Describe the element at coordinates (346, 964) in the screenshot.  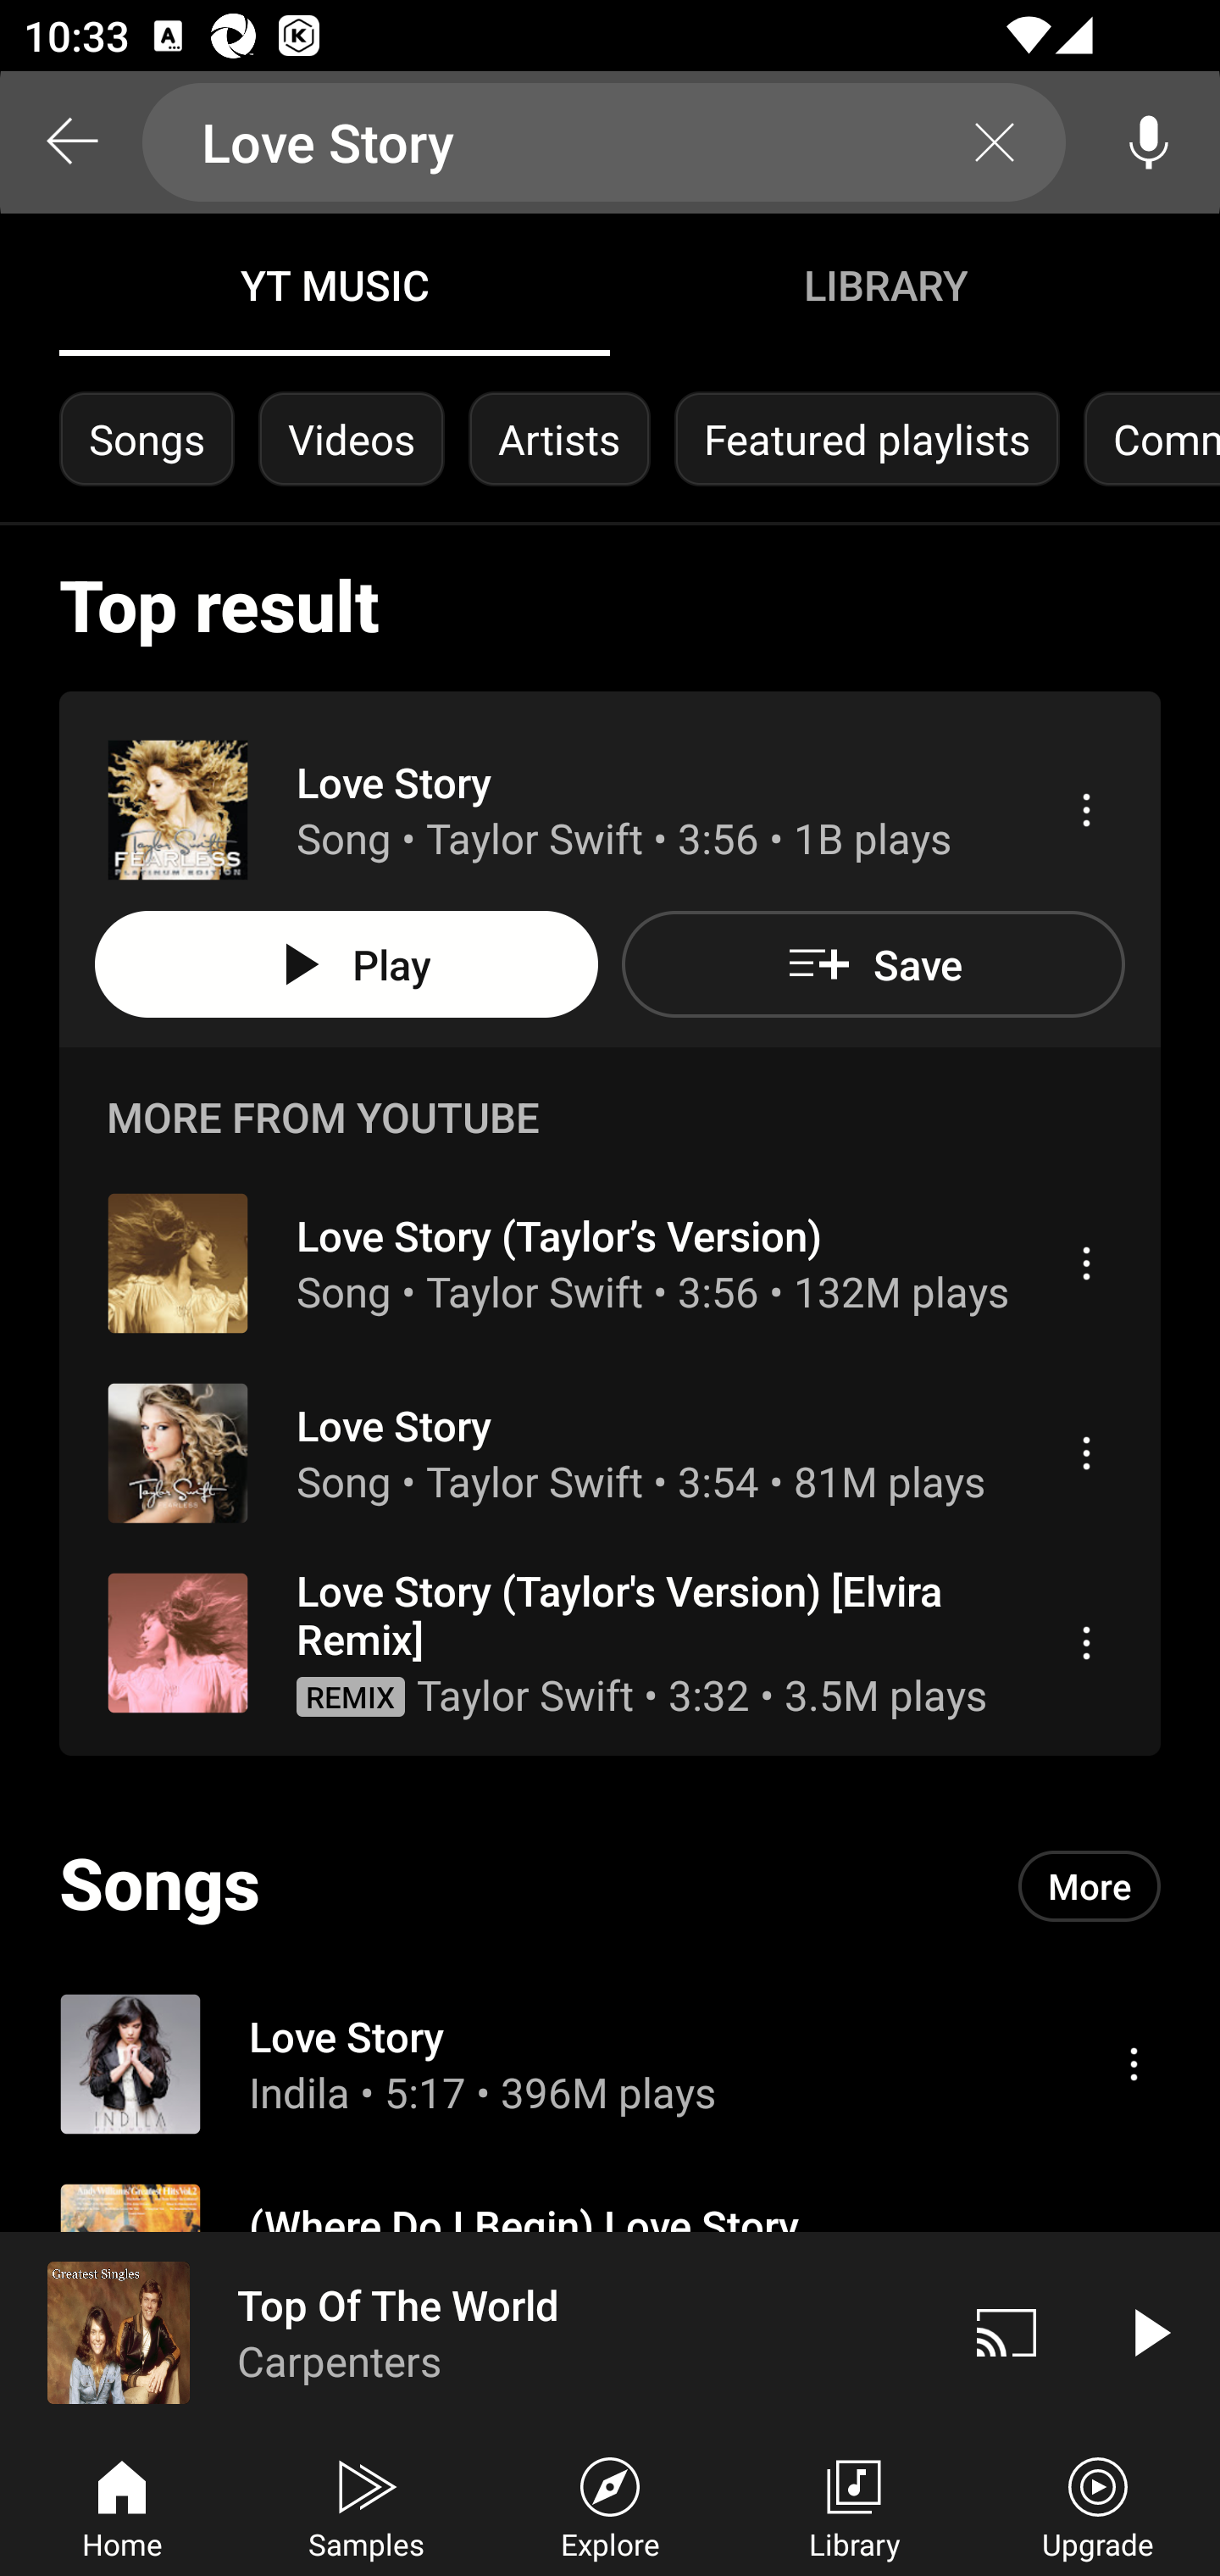
I see `Play PLAY ALL` at that location.